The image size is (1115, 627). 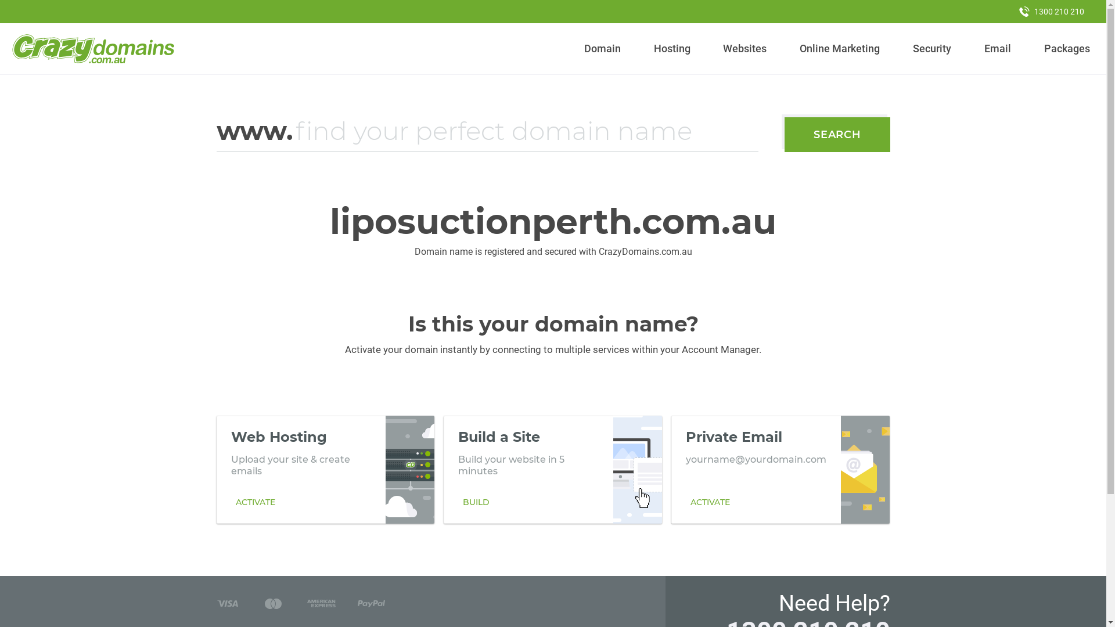 I want to click on Online Marketing, so click(x=840, y=49).